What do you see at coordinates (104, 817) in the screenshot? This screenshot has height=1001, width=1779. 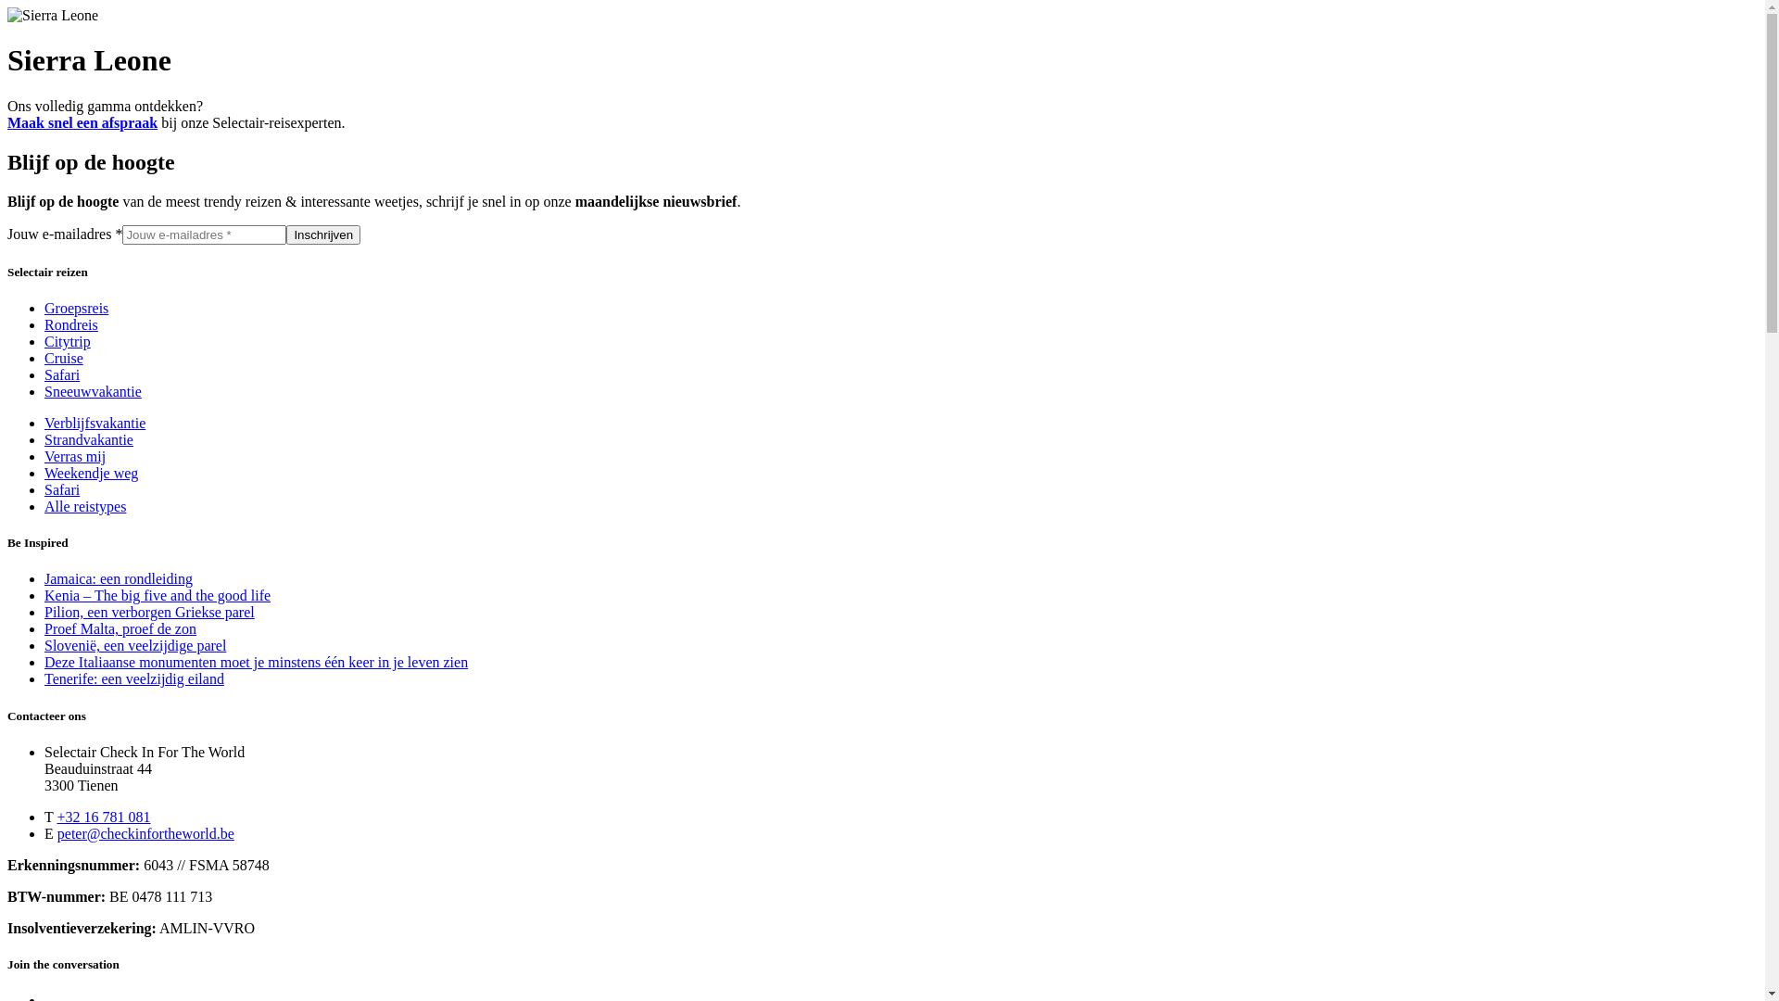 I see `+32 16 781 081` at bounding box center [104, 817].